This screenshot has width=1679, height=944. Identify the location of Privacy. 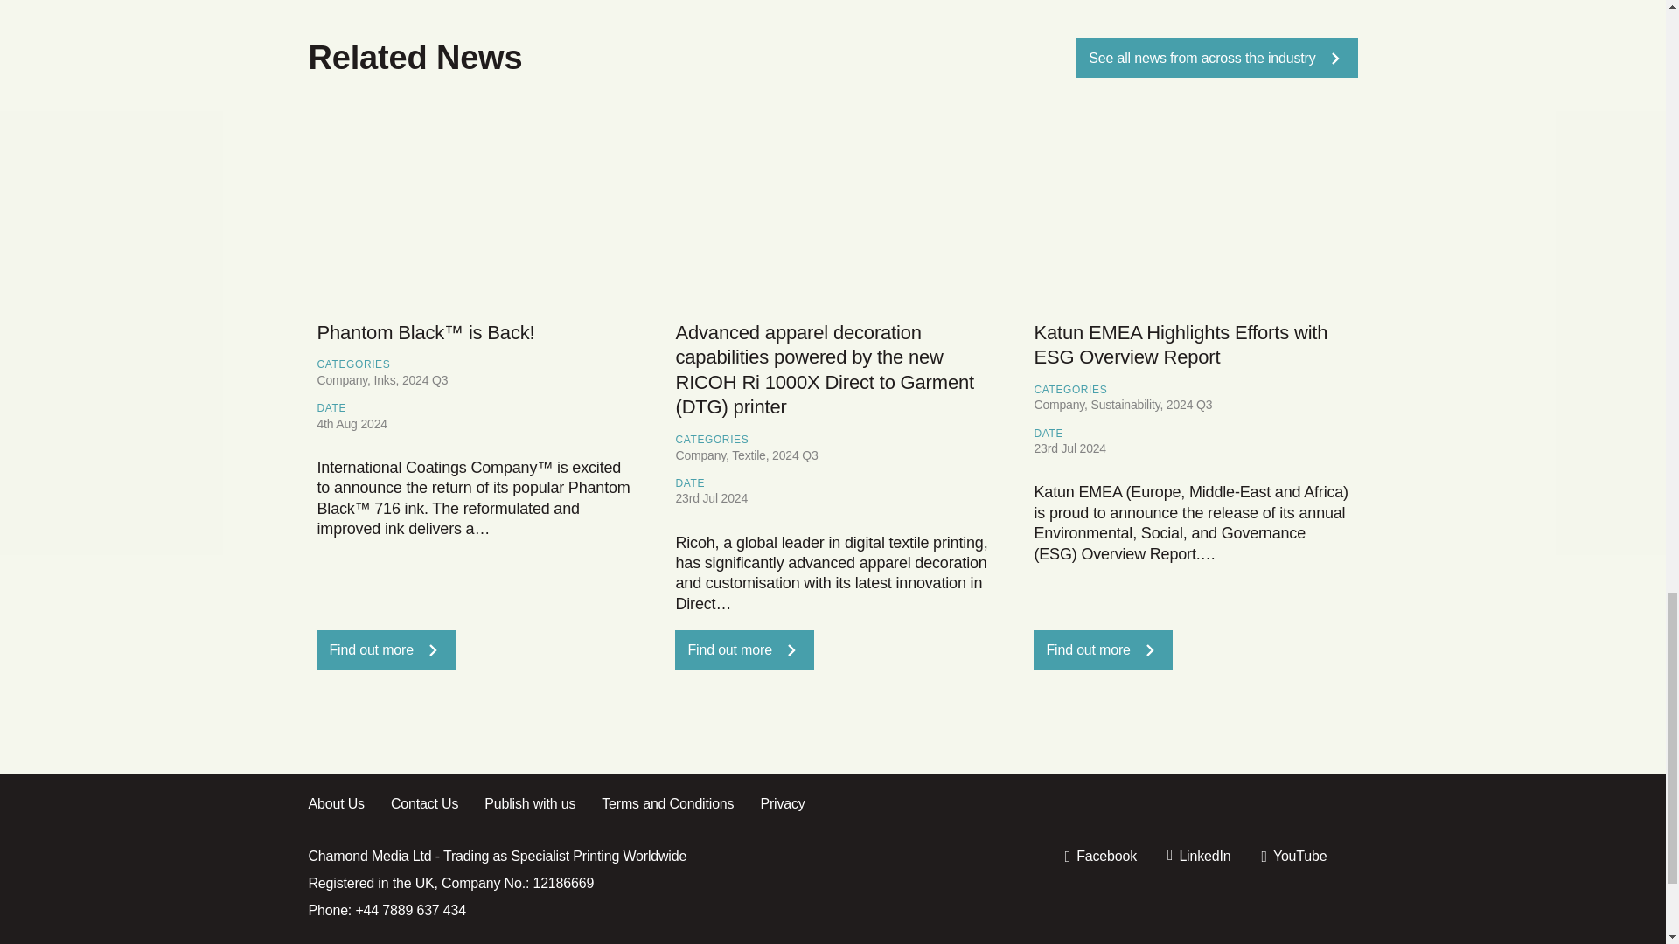
(796, 804).